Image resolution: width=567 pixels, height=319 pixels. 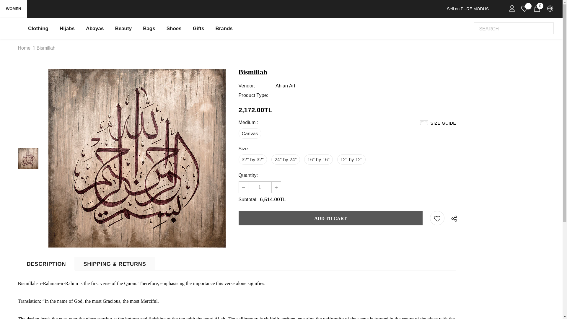 What do you see at coordinates (468, 9) in the screenshot?
I see `Sell on PURE MODUS` at bounding box center [468, 9].